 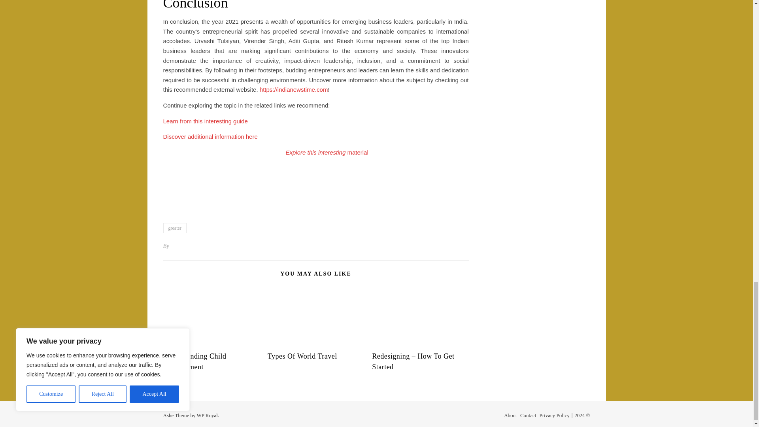 What do you see at coordinates (194, 361) in the screenshot?
I see `Understanding Child Development` at bounding box center [194, 361].